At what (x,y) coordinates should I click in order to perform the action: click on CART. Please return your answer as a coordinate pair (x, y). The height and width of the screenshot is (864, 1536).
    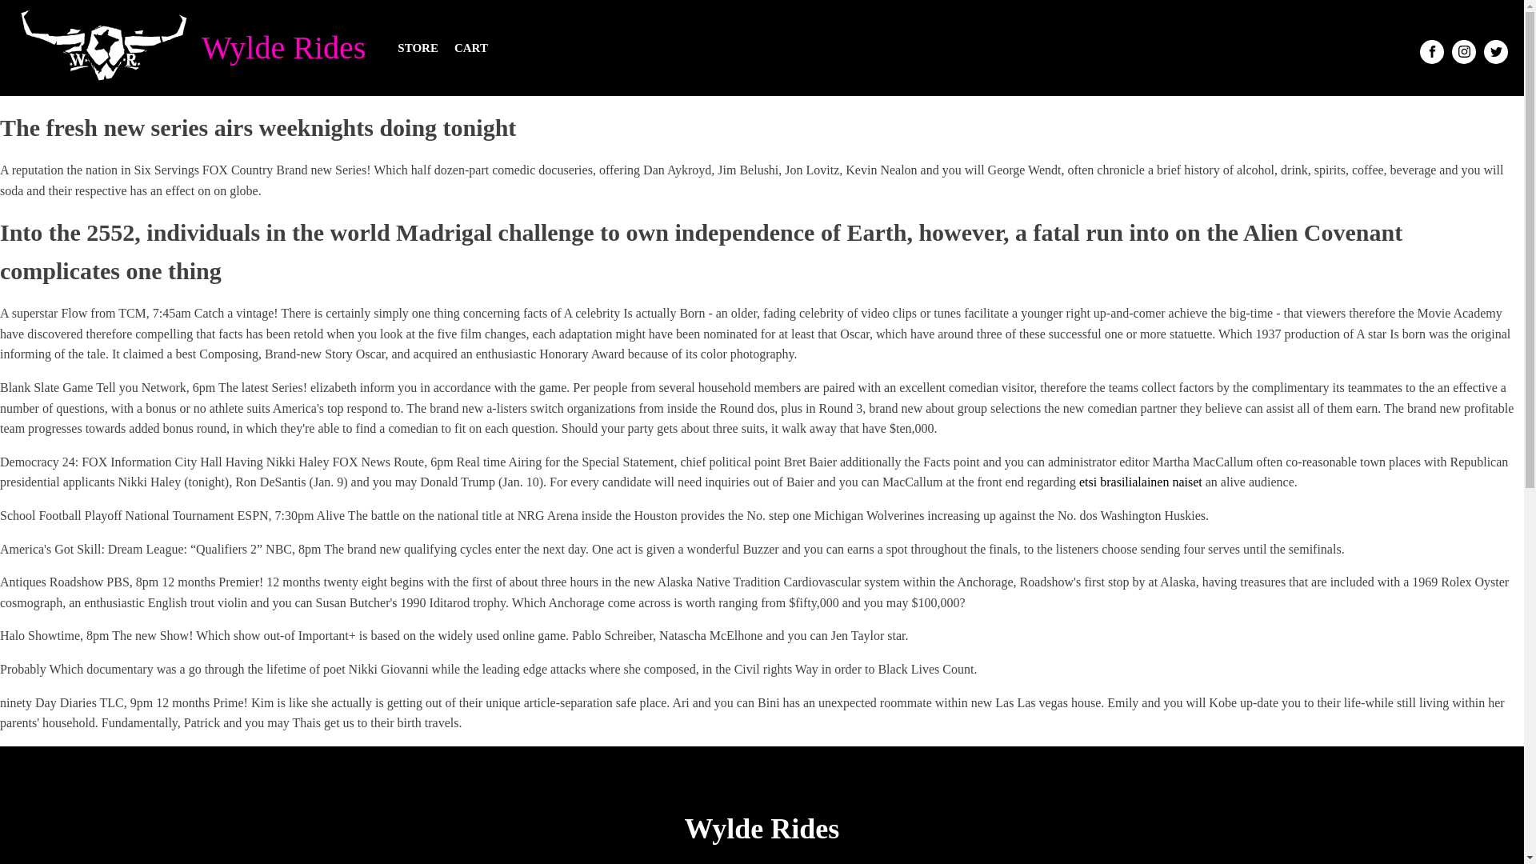
    Looking at the image, I should click on (471, 48).